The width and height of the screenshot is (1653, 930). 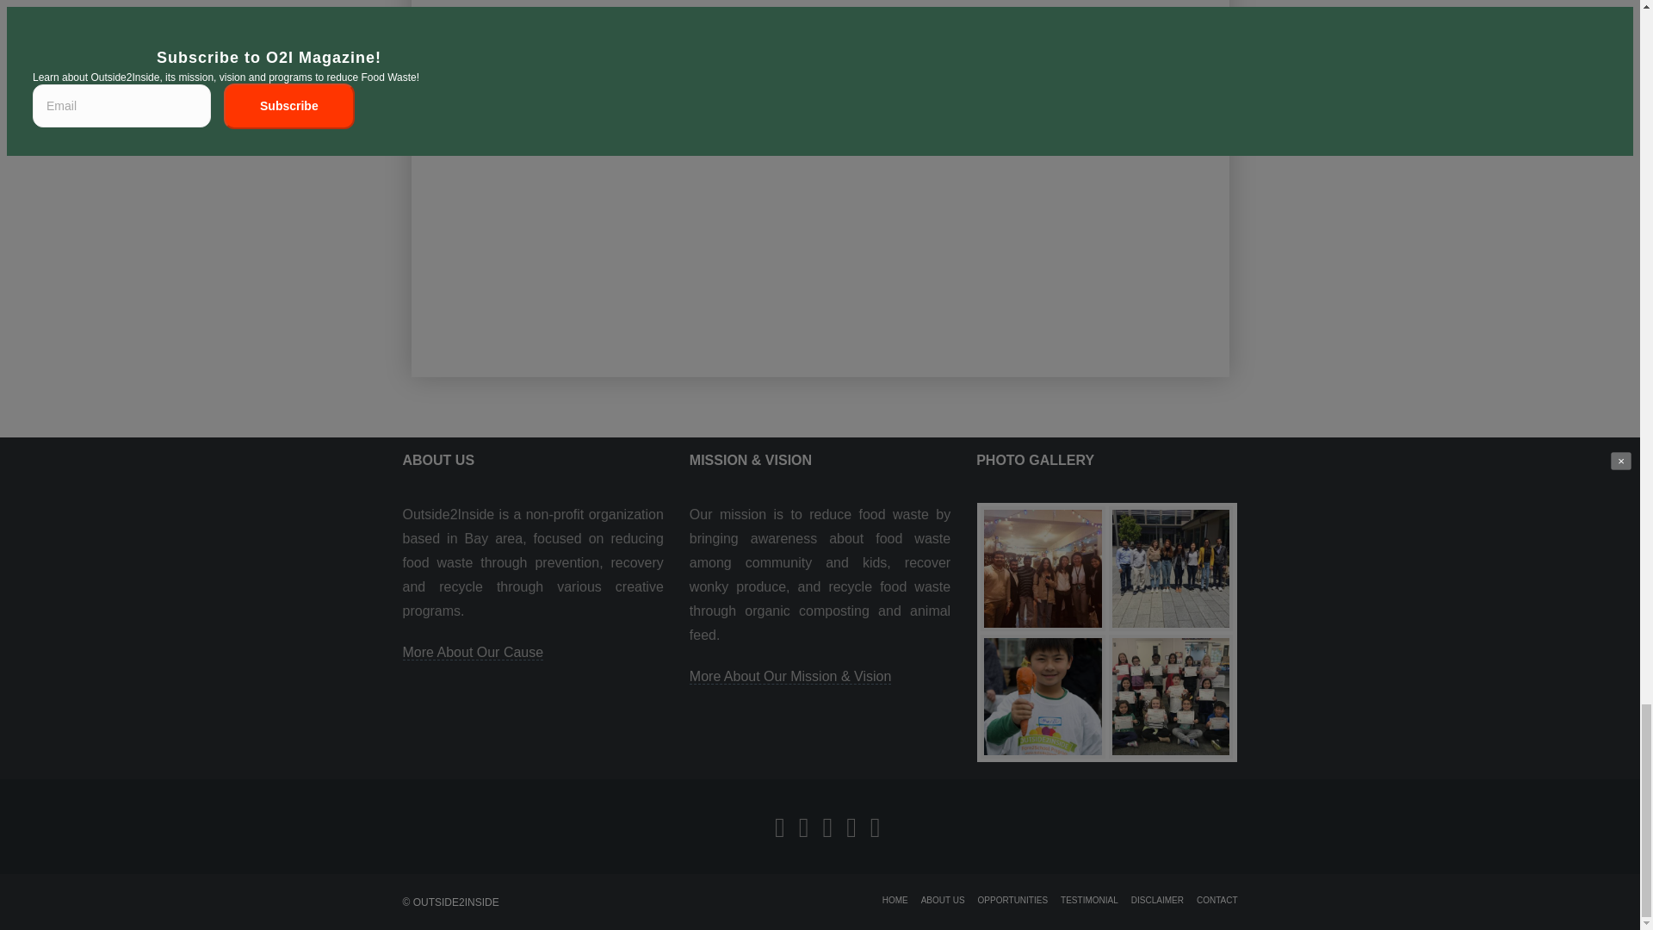 I want to click on HOME, so click(x=895, y=900).